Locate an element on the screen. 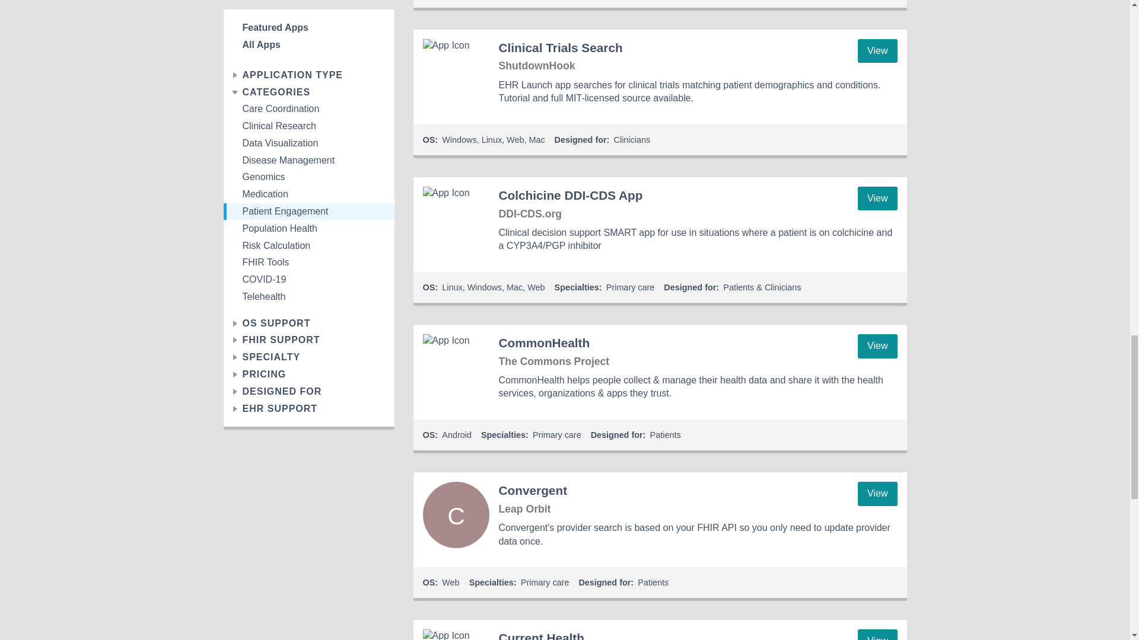  Clinical Trials Search is located at coordinates (456, 72).